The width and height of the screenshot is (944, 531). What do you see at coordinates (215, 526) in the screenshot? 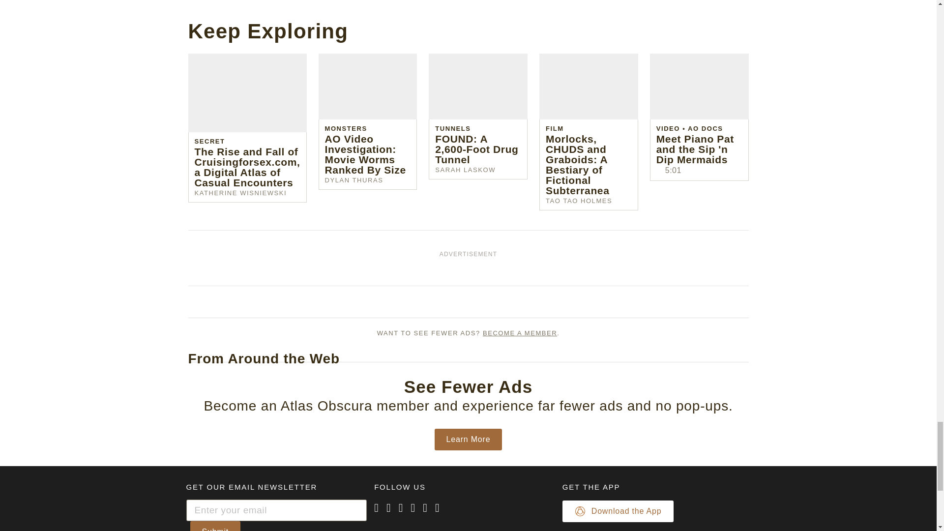
I see `Submit` at bounding box center [215, 526].